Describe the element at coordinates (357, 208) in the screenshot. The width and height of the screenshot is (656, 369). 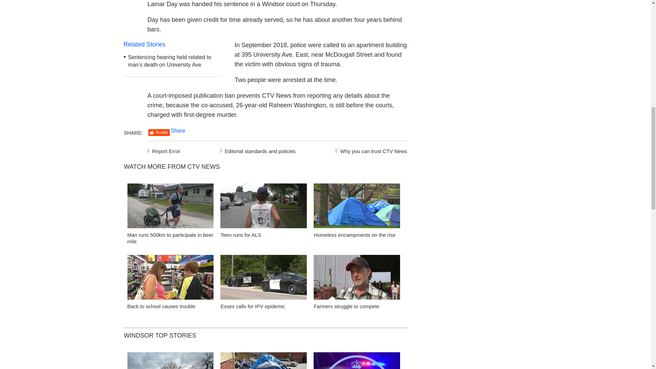
I see `Homeless encampments on the rise` at that location.